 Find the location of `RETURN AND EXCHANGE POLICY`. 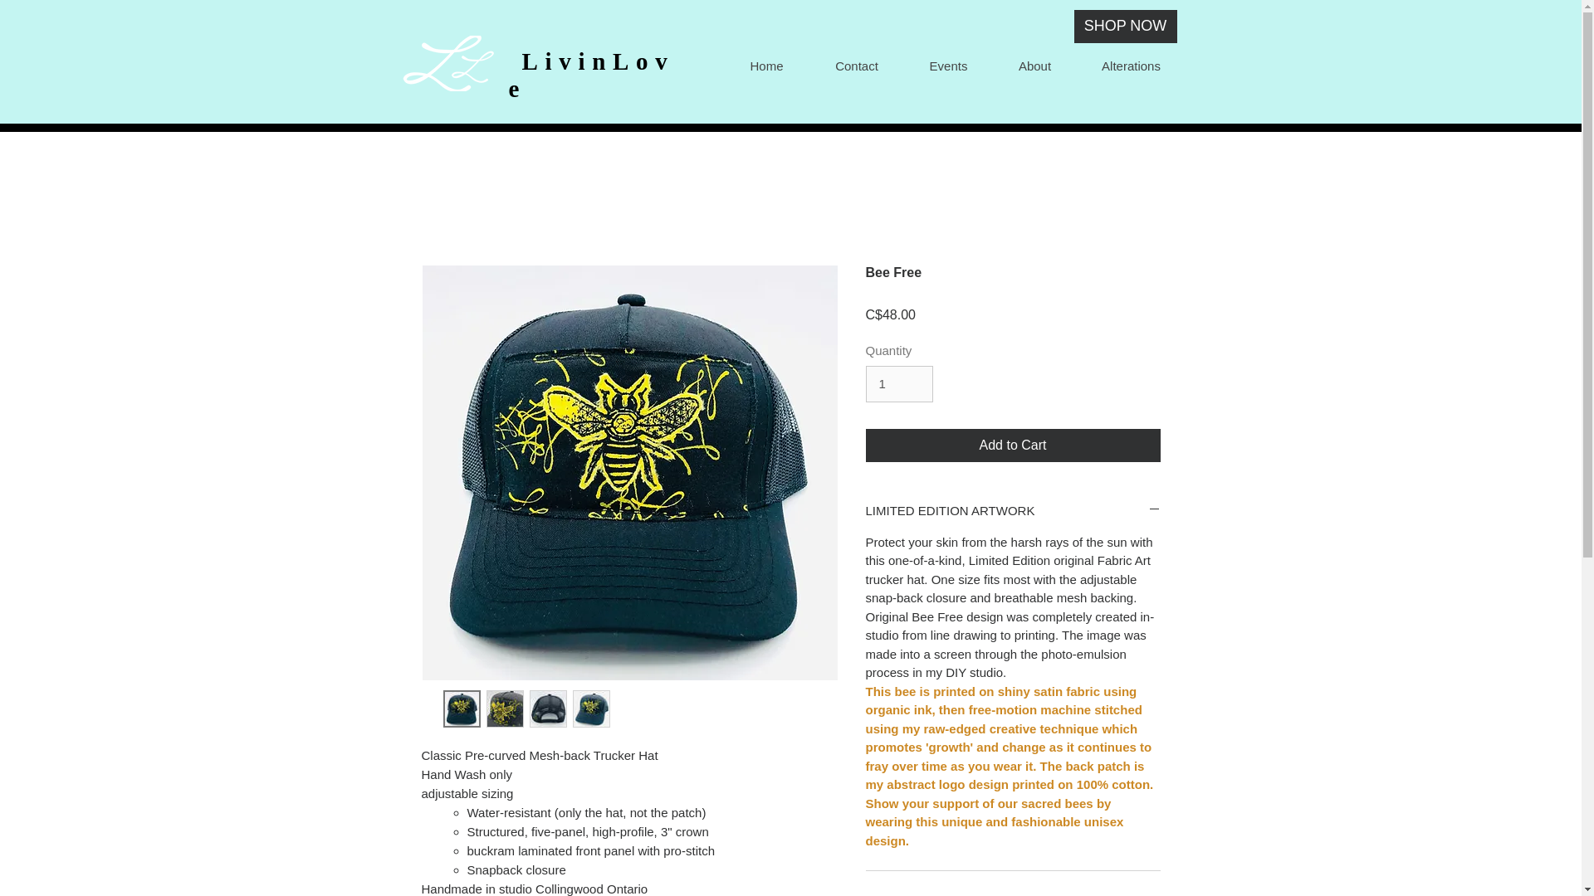

RETURN AND EXCHANGE POLICY is located at coordinates (1013, 893).